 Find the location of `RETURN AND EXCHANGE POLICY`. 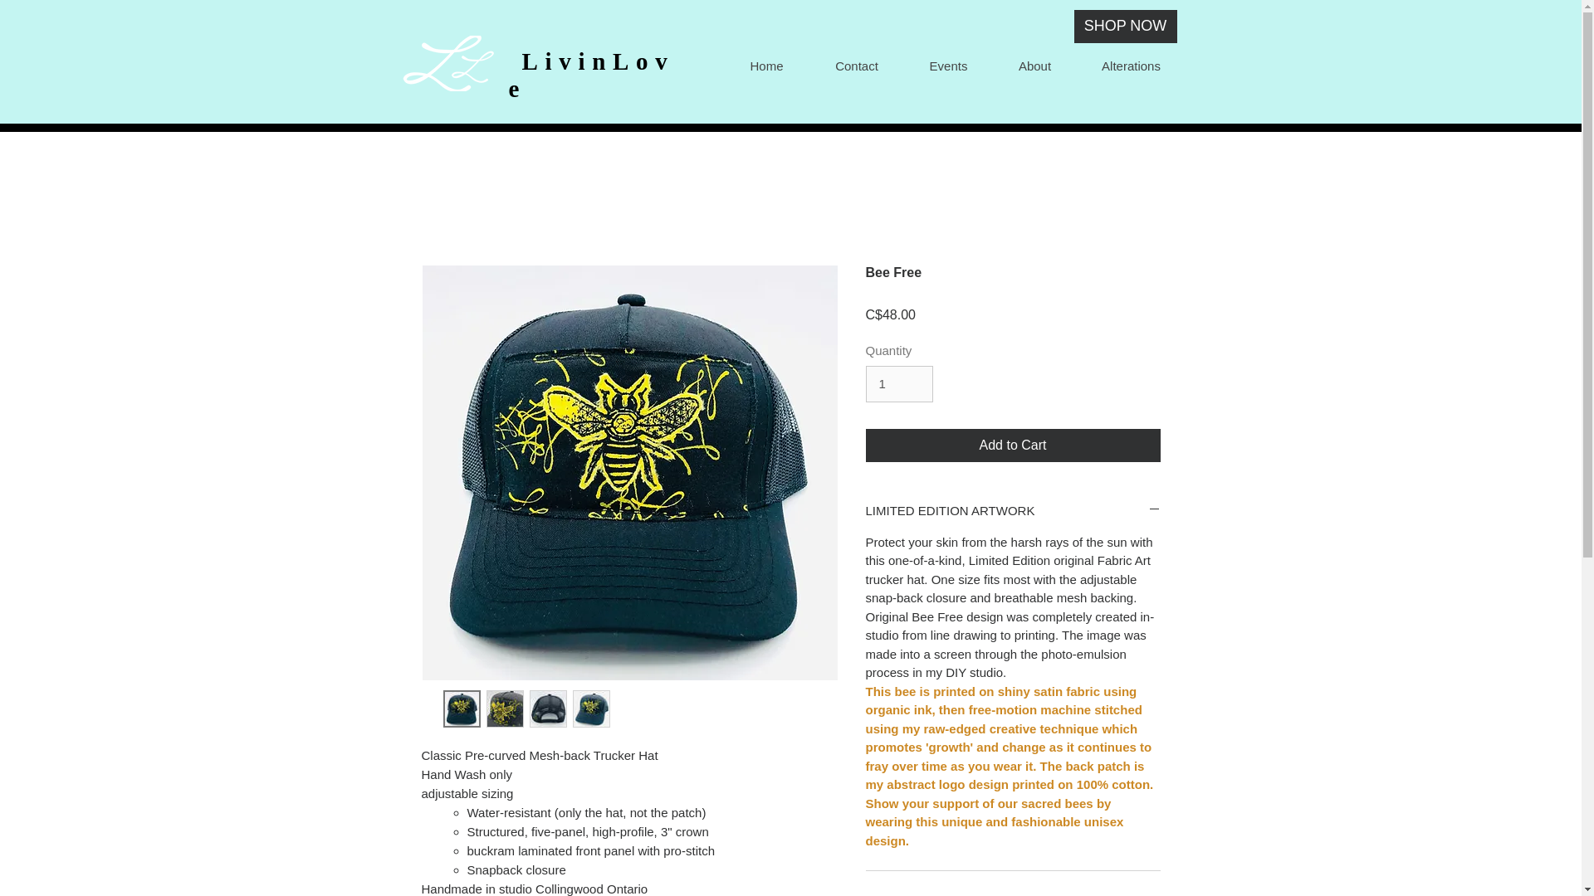

RETURN AND EXCHANGE POLICY is located at coordinates (1013, 893).